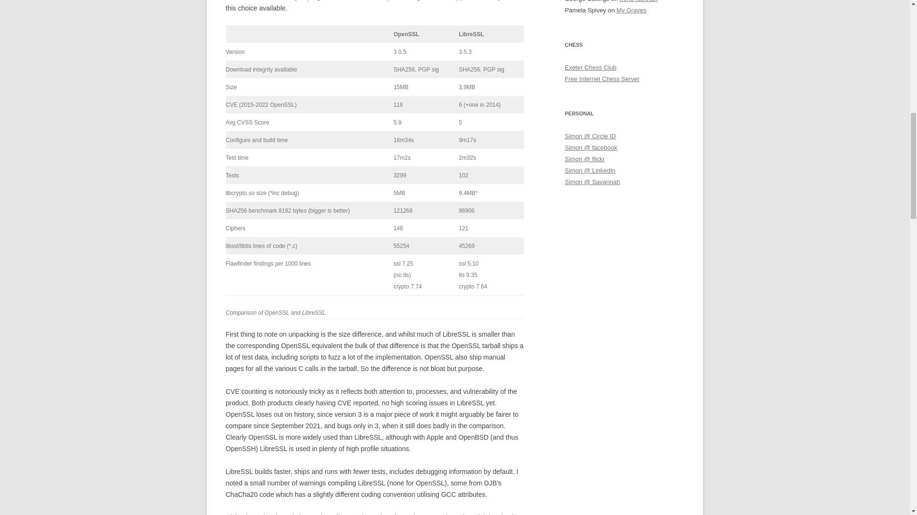 The width and height of the screenshot is (917, 515). What do you see at coordinates (585, 159) in the screenshot?
I see `Flickr photostream of Simon Waters` at bounding box center [585, 159].